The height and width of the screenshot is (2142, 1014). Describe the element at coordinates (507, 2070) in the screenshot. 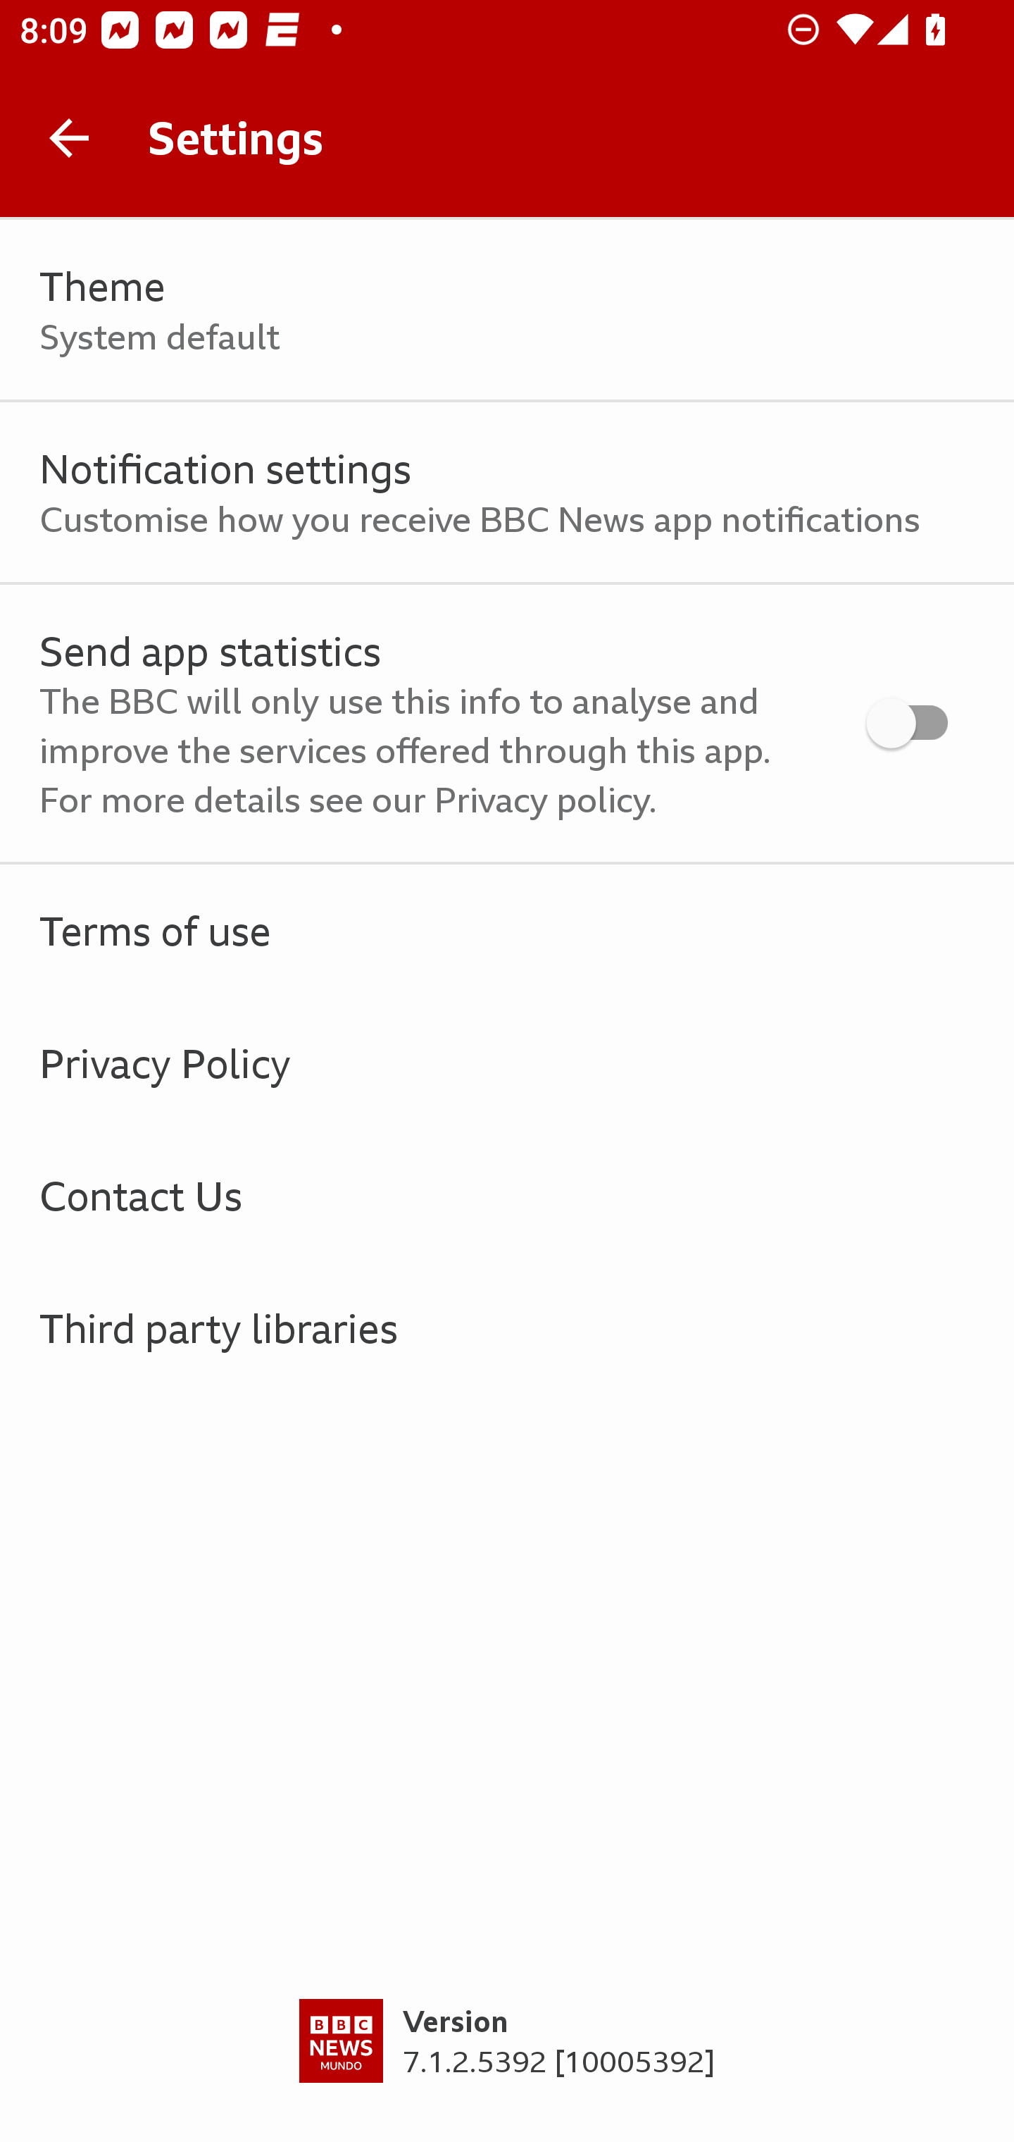

I see `Version 7.1.2.5392 [10005392]` at that location.